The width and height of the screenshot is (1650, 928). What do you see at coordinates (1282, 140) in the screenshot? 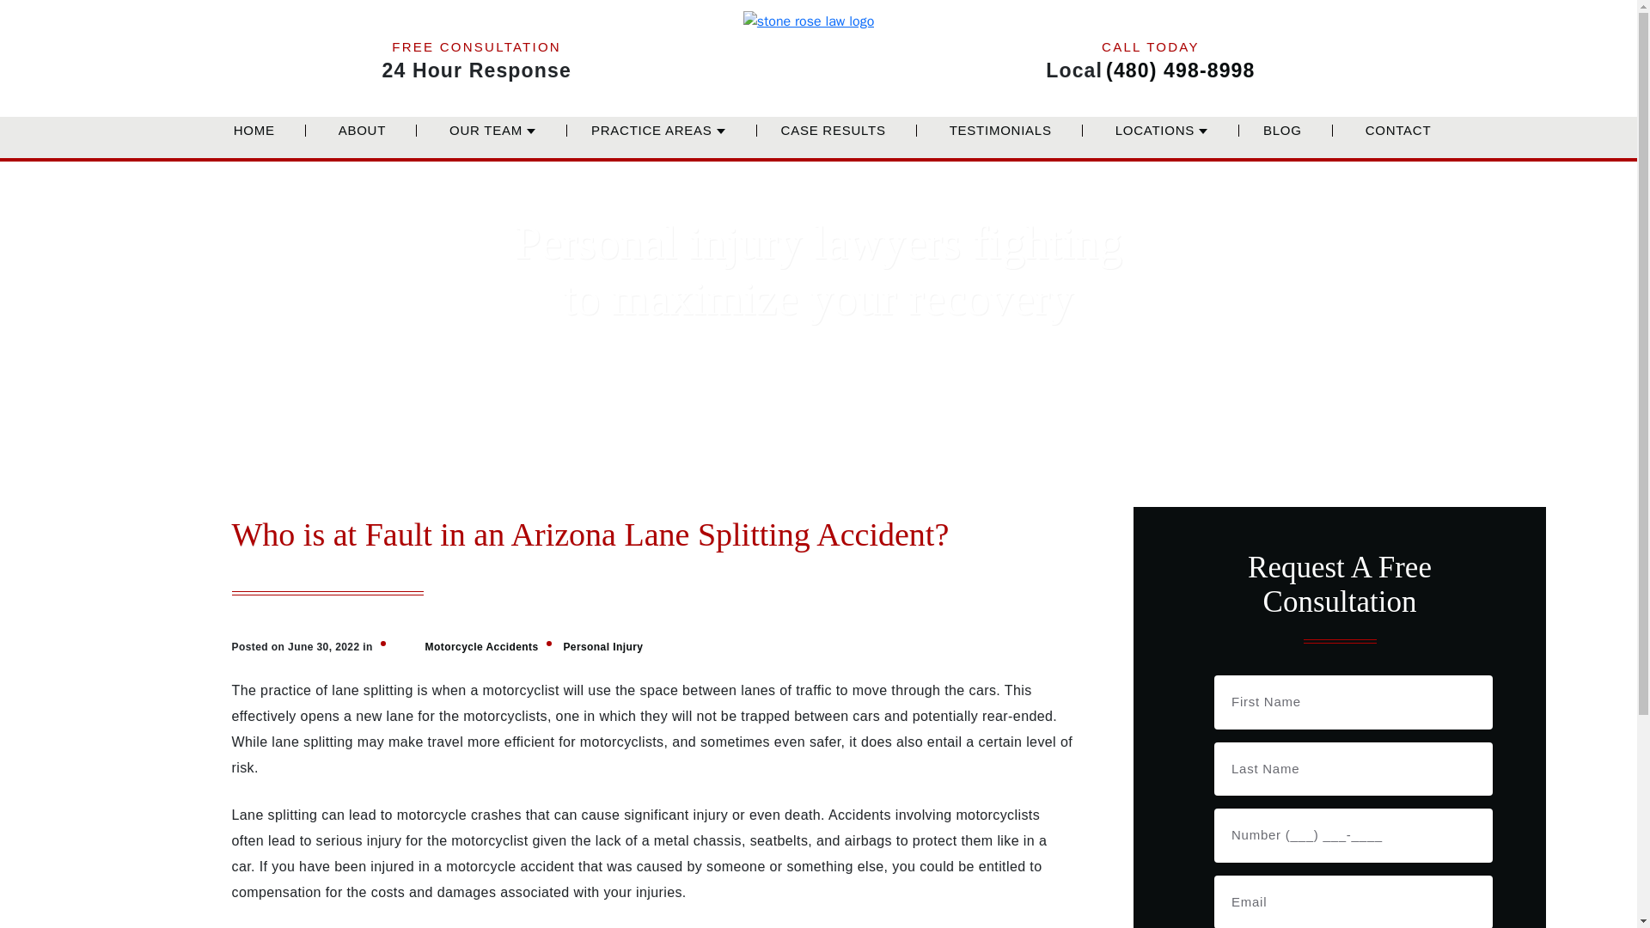
I see `BLOG` at bounding box center [1282, 140].